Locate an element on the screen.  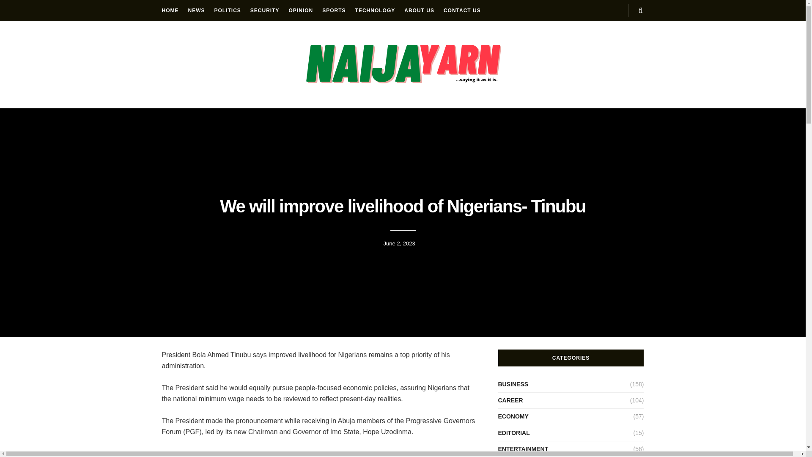
POLITICS is located at coordinates (227, 10).